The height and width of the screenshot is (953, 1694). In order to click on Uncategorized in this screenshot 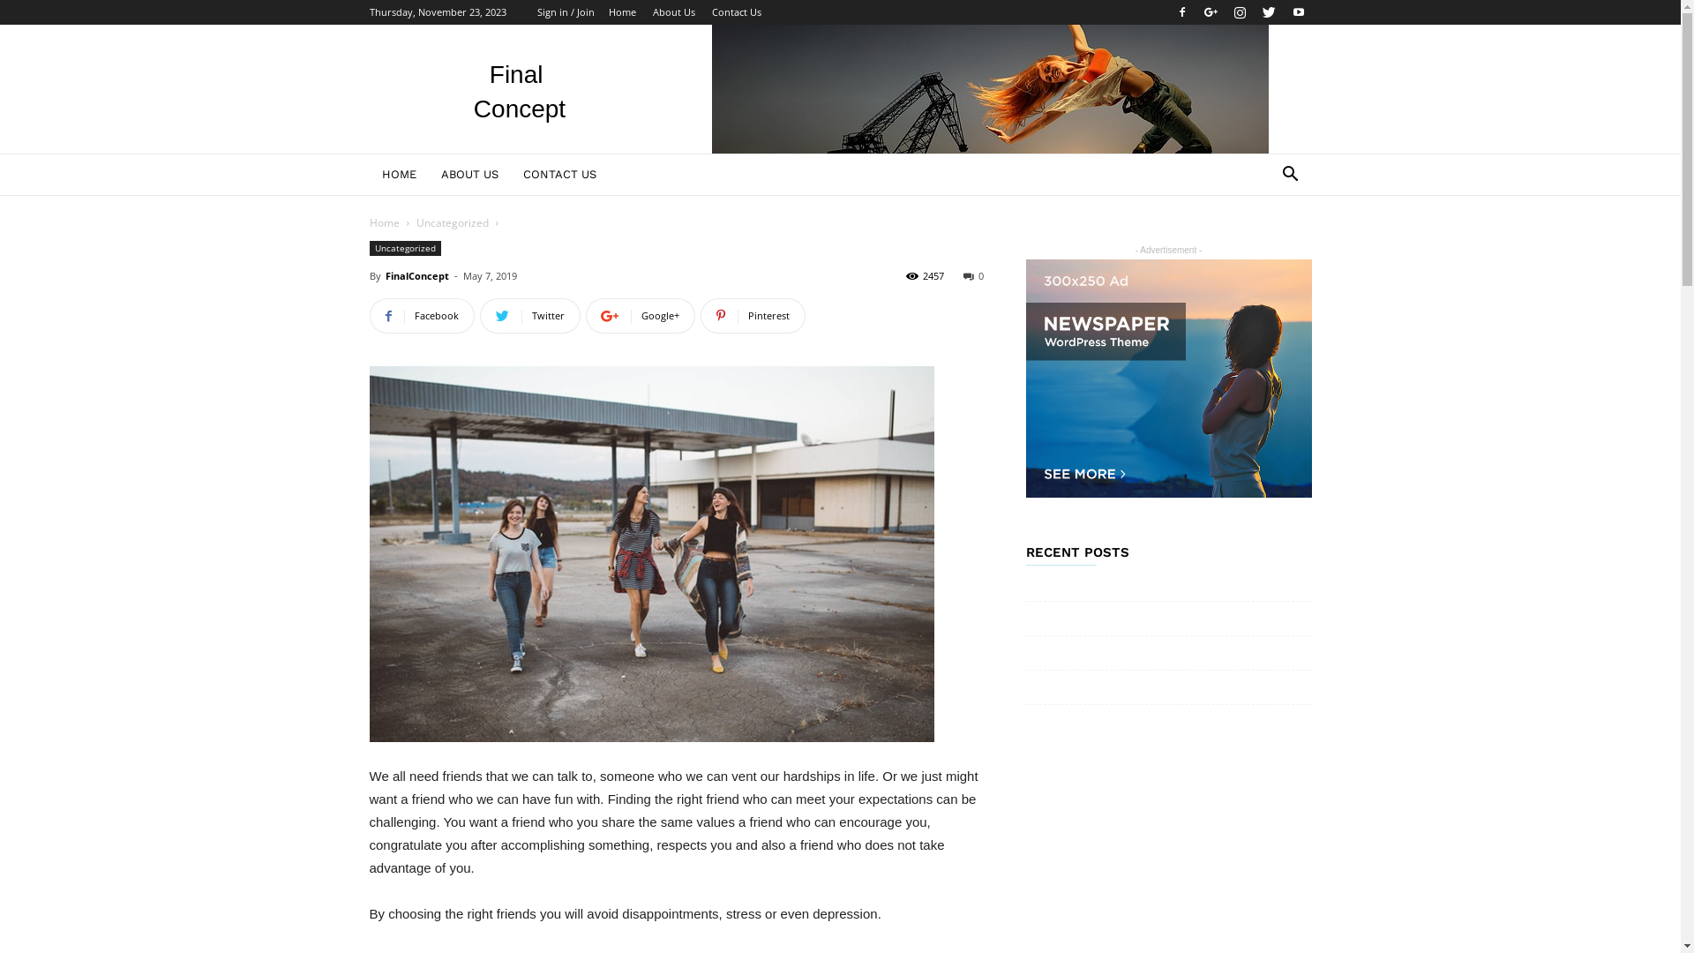, I will do `click(404, 249)`.